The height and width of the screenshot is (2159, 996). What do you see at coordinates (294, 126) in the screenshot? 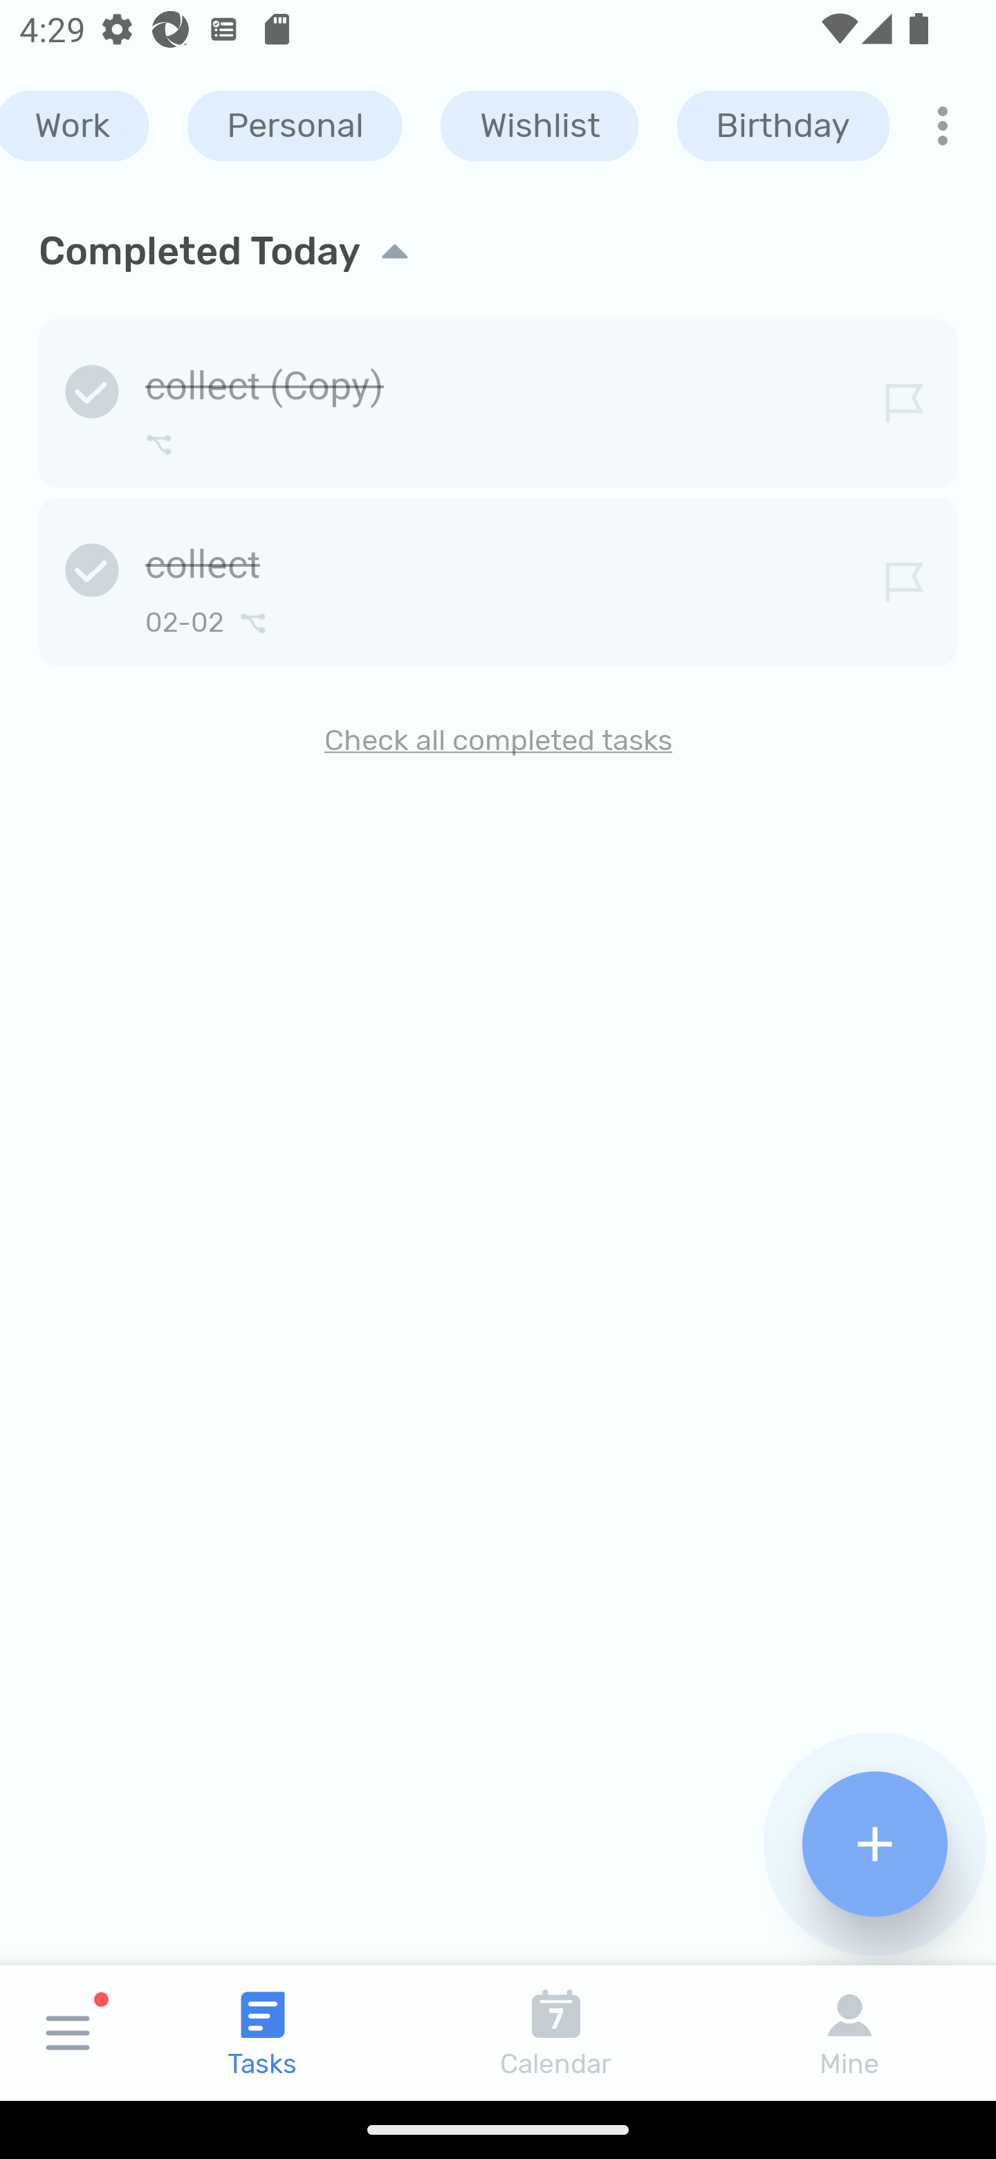
I see `Personal` at bounding box center [294, 126].